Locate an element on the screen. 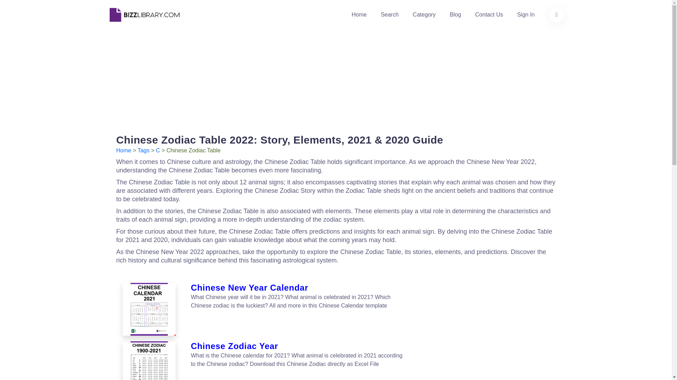 The height and width of the screenshot is (380, 677). Homepage is located at coordinates (124, 151).